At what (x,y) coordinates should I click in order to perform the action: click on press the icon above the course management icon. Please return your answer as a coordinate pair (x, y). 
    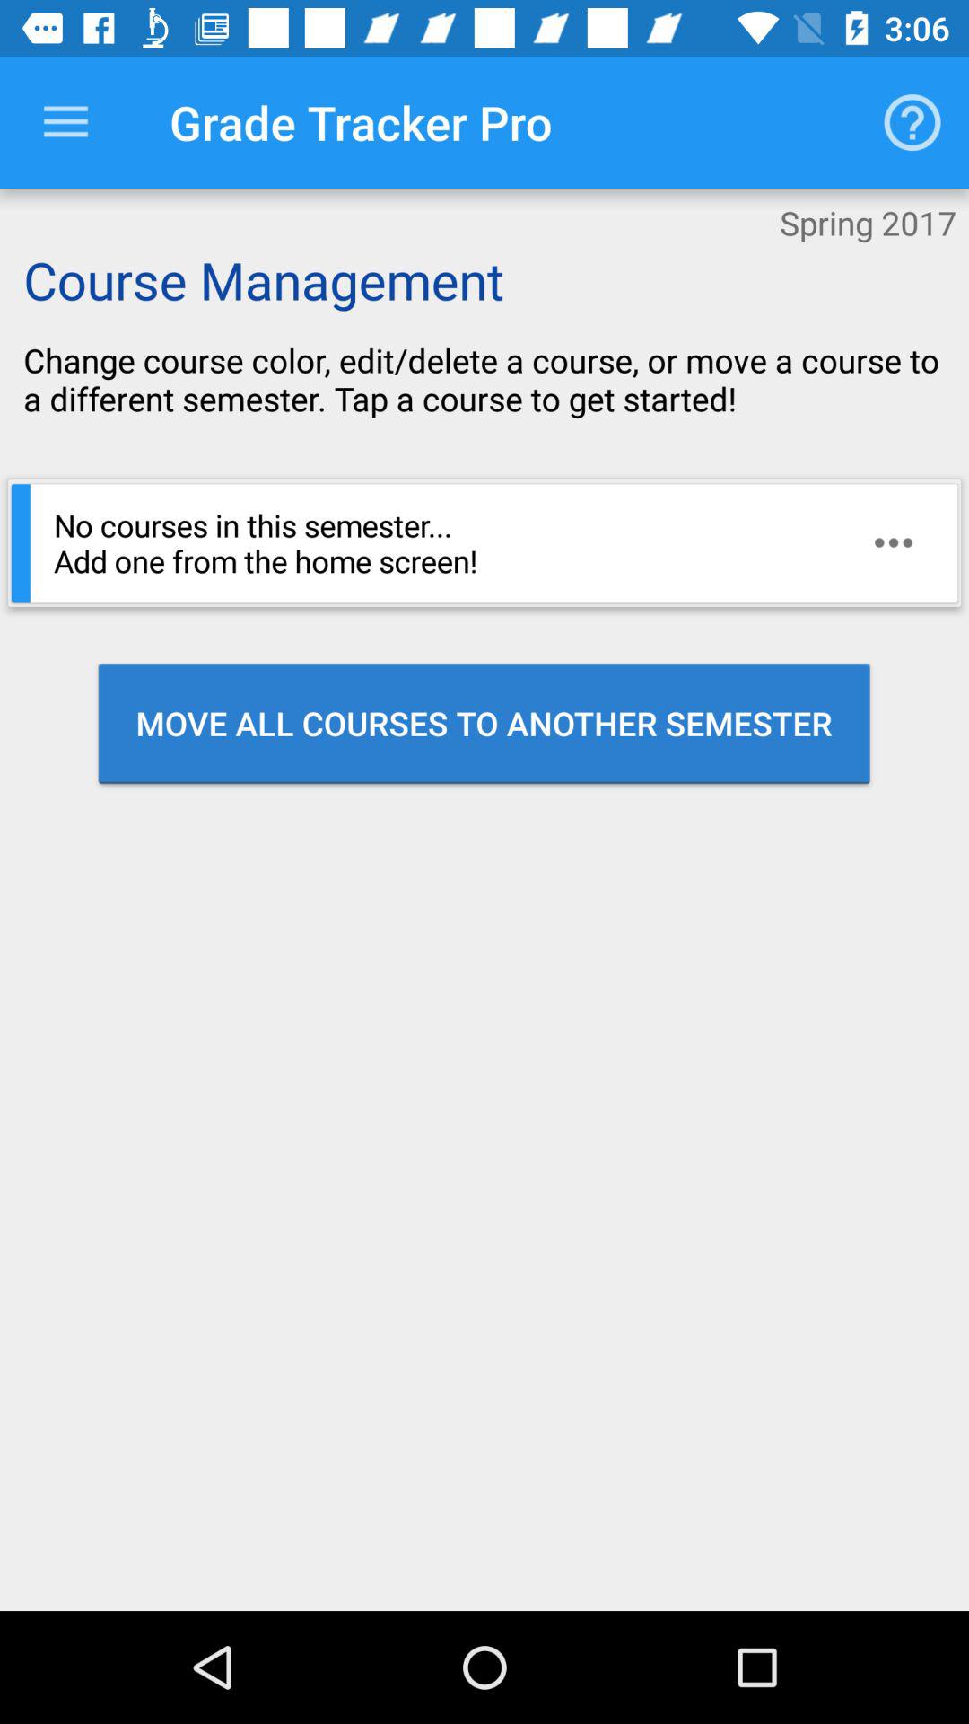
    Looking at the image, I should click on (65, 122).